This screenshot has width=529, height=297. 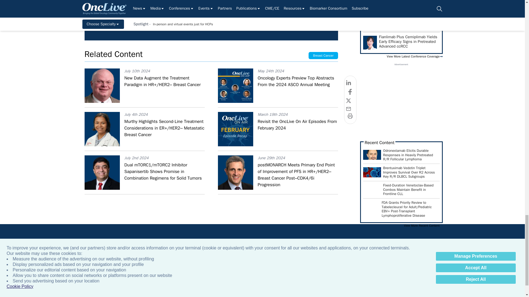 I want to click on Arya Mariam Roy, MBBS, so click(x=482, y=3).